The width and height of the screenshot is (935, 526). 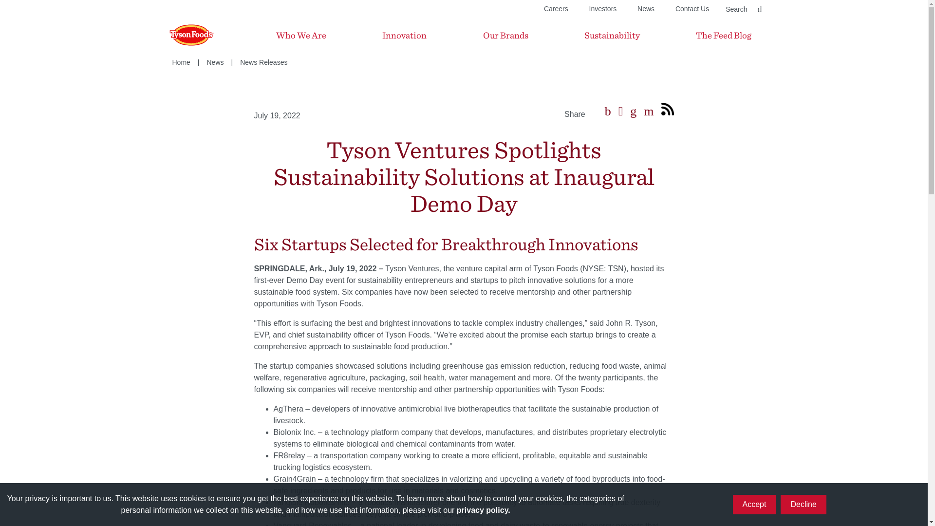 I want to click on Tyson Foods, so click(x=182, y=35).